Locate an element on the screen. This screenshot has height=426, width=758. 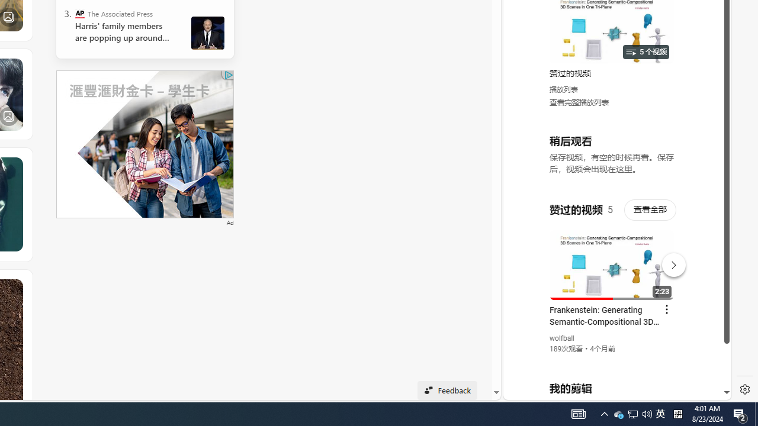
Click to scroll right is located at coordinates (708, 50).